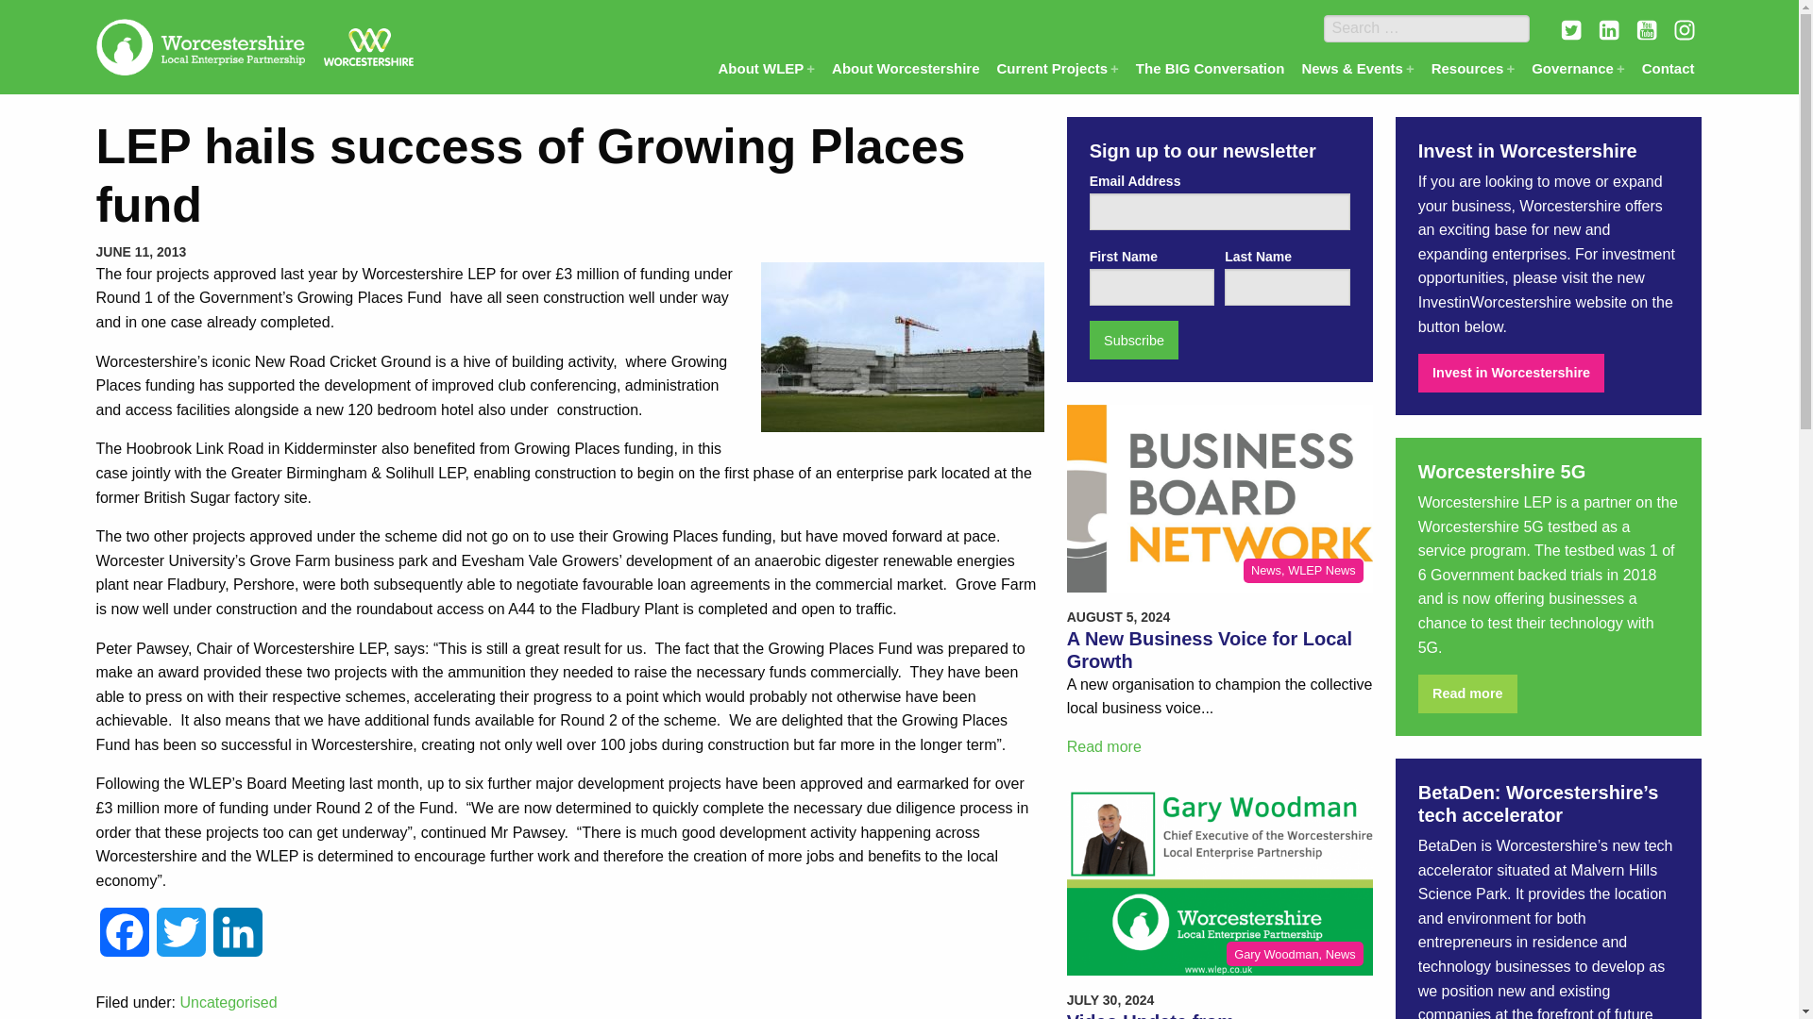 The height and width of the screenshot is (1019, 1813). I want to click on Search, so click(36, 19).